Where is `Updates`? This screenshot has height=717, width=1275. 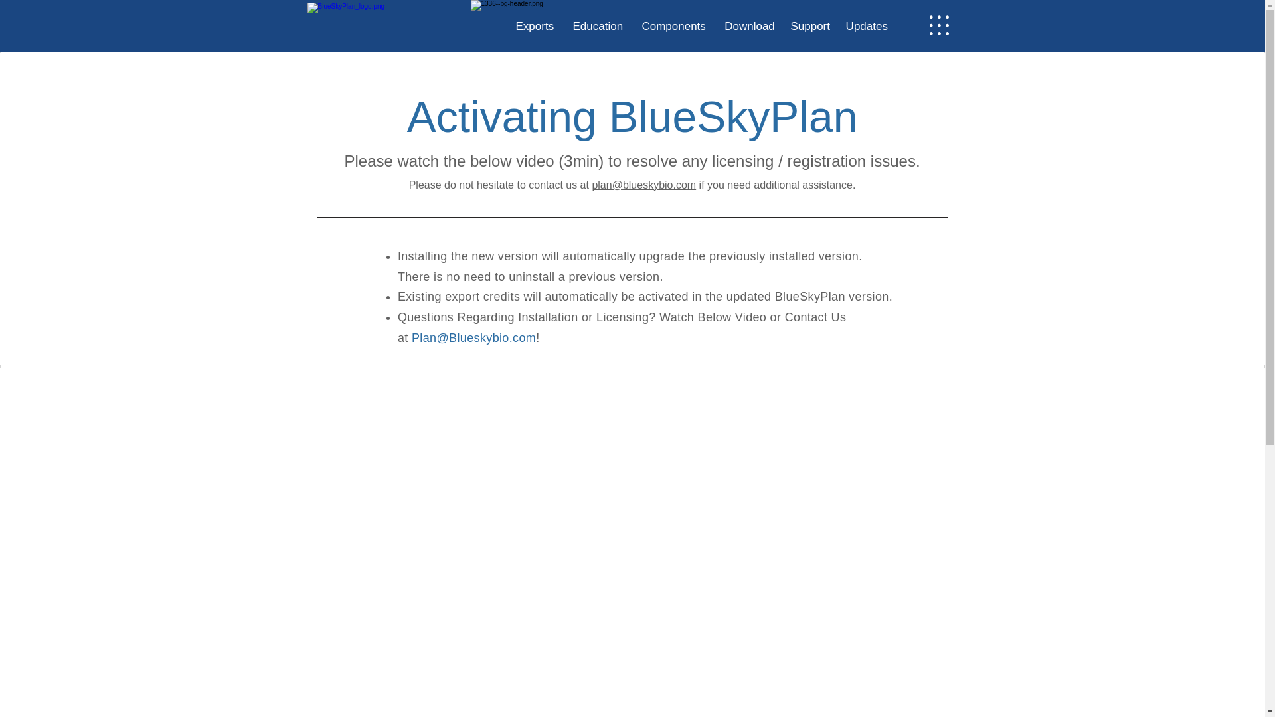
Updates is located at coordinates (867, 26).